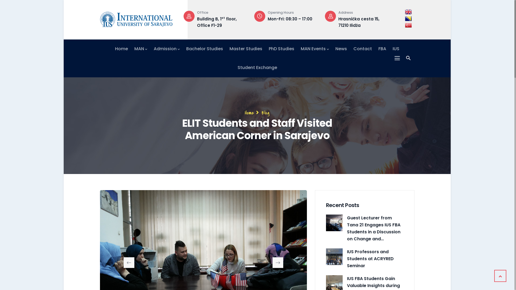 The image size is (516, 290). I want to click on News, so click(341, 49).